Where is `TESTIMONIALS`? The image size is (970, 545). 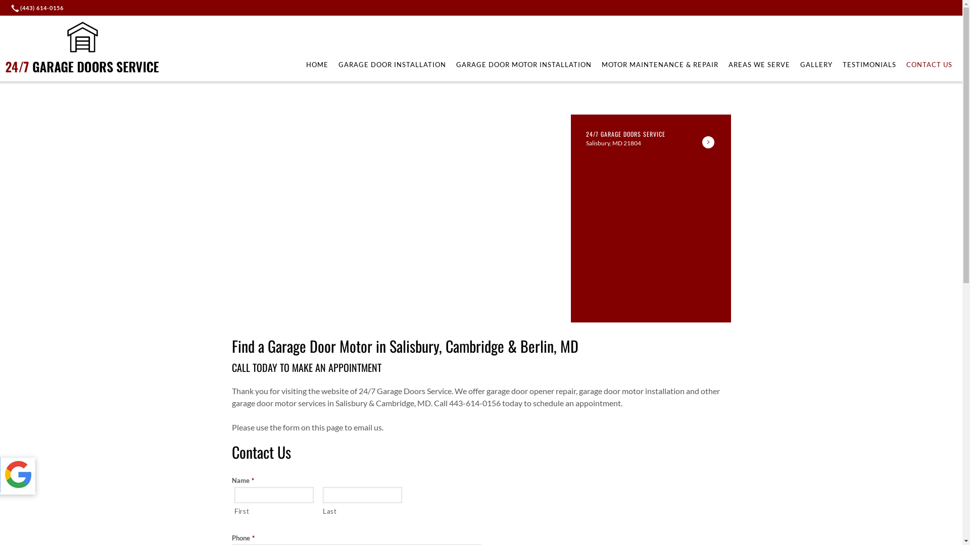
TESTIMONIALS is located at coordinates (869, 65).